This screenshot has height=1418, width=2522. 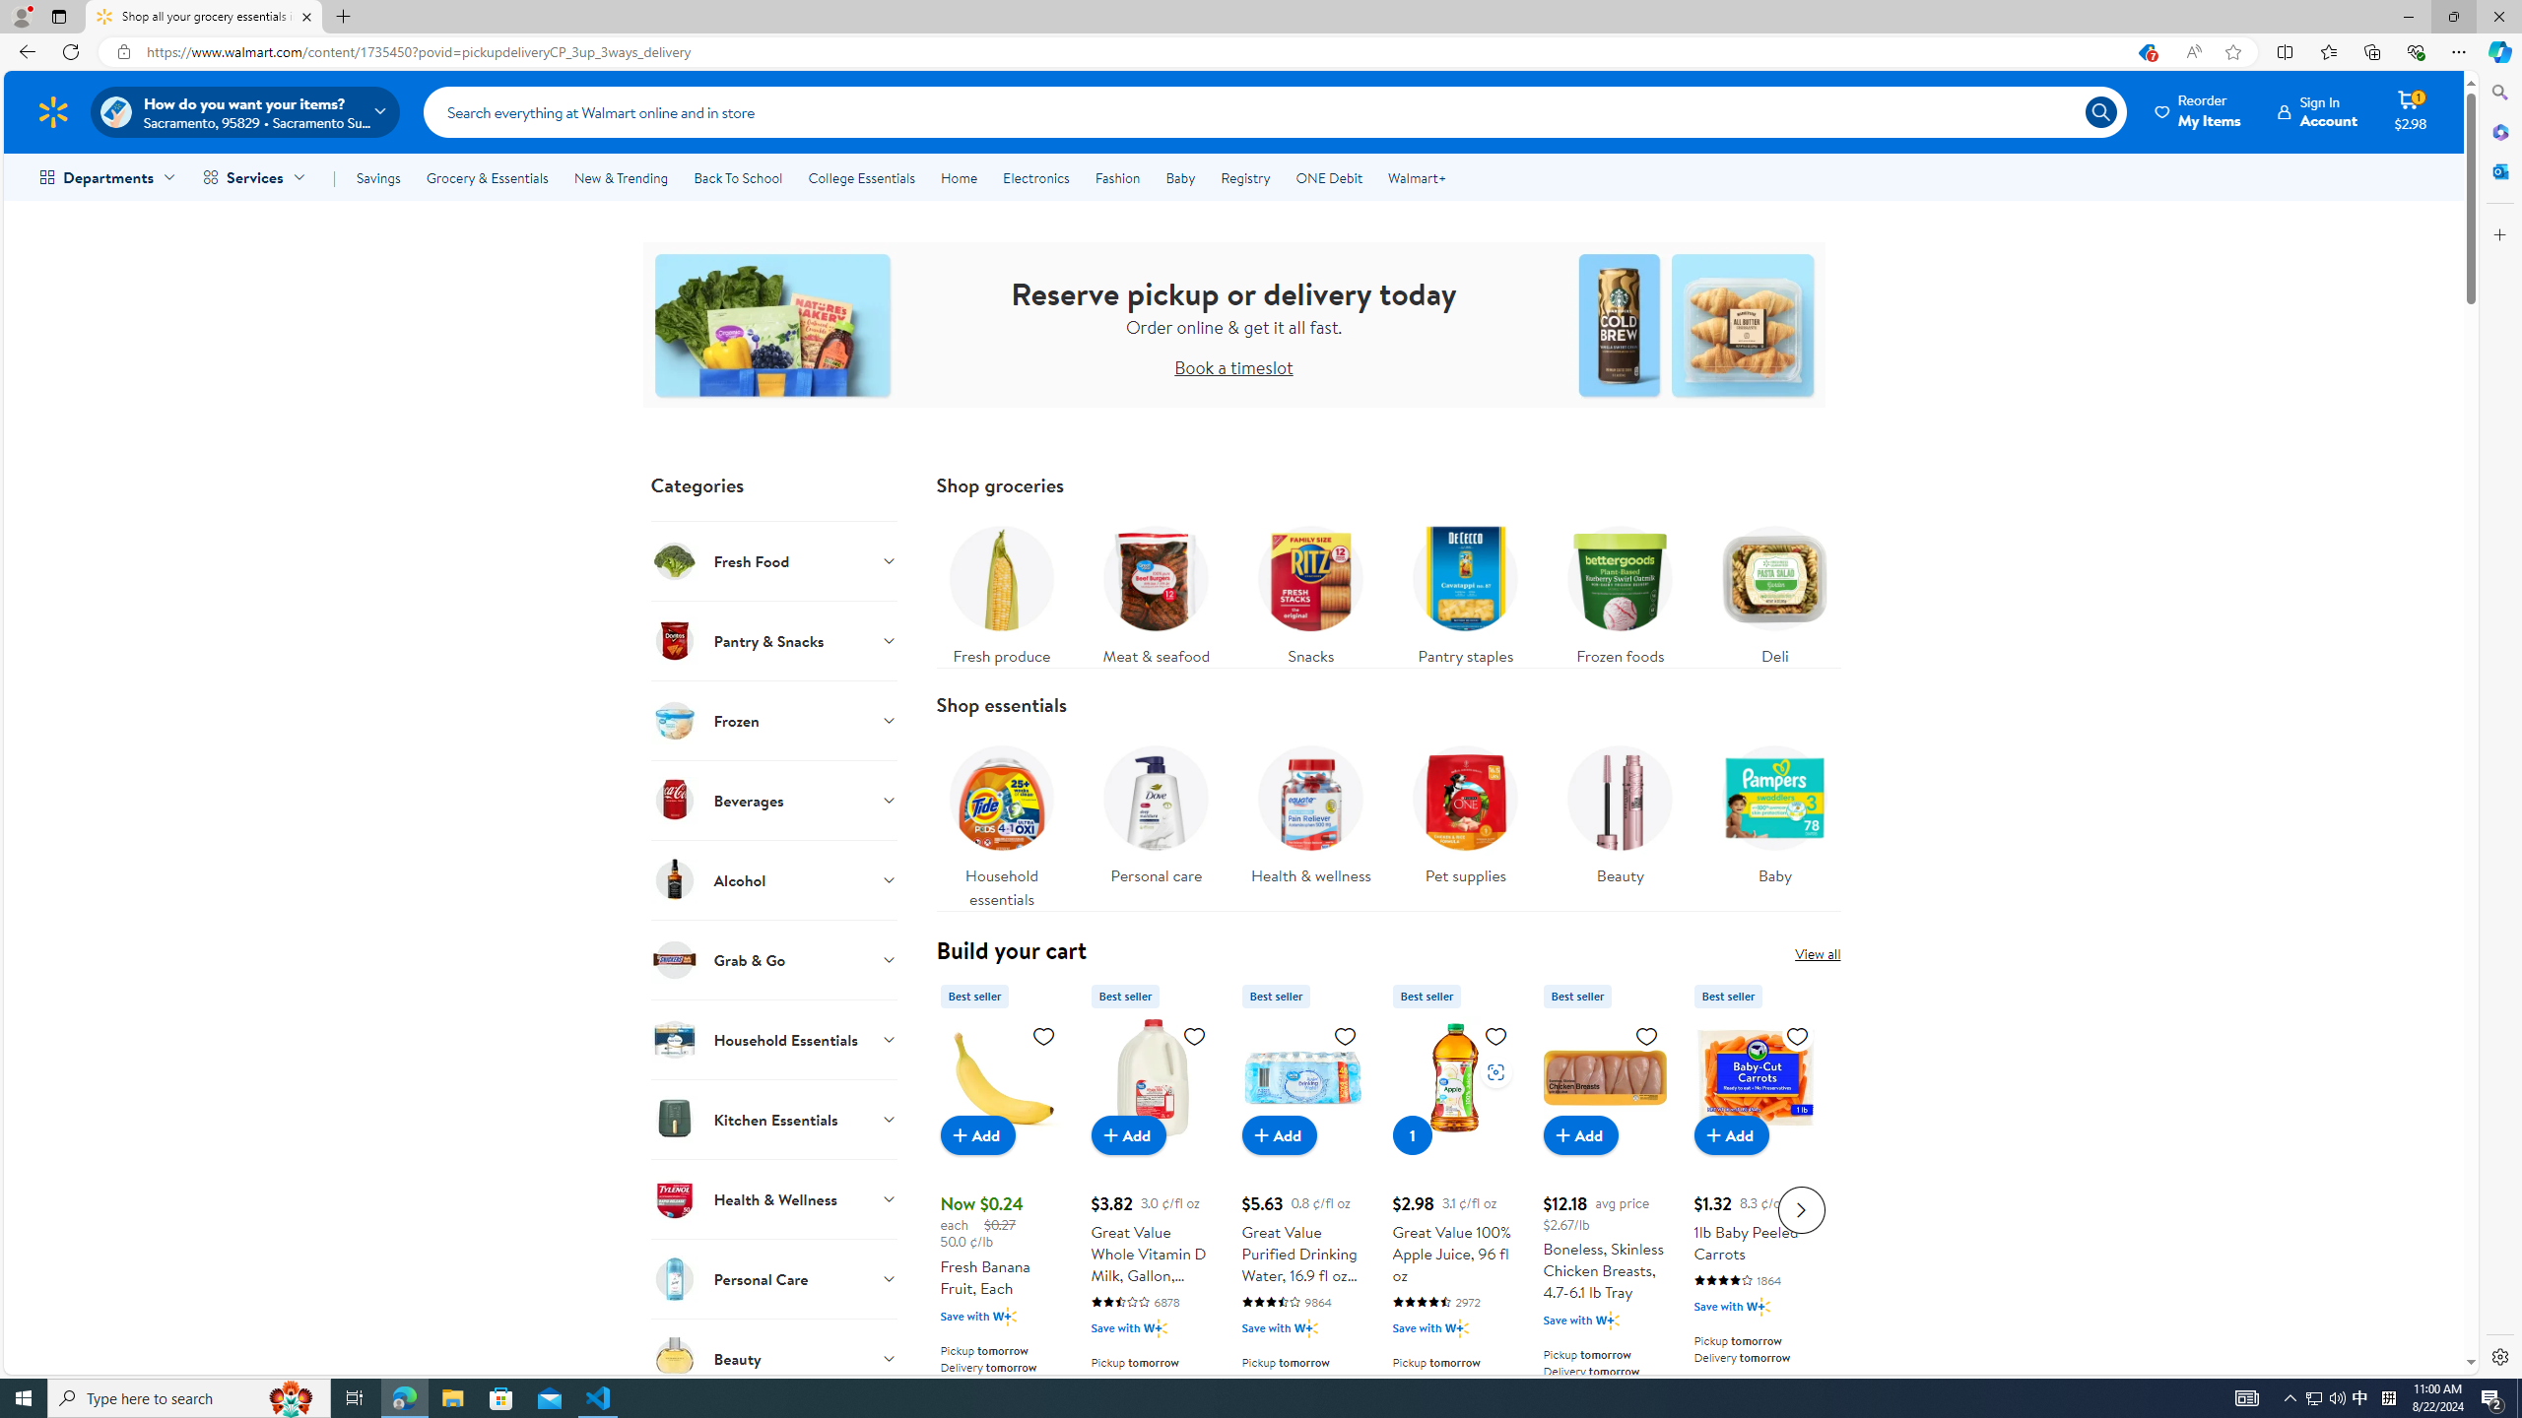 I want to click on Alcohol, so click(x=774, y=879).